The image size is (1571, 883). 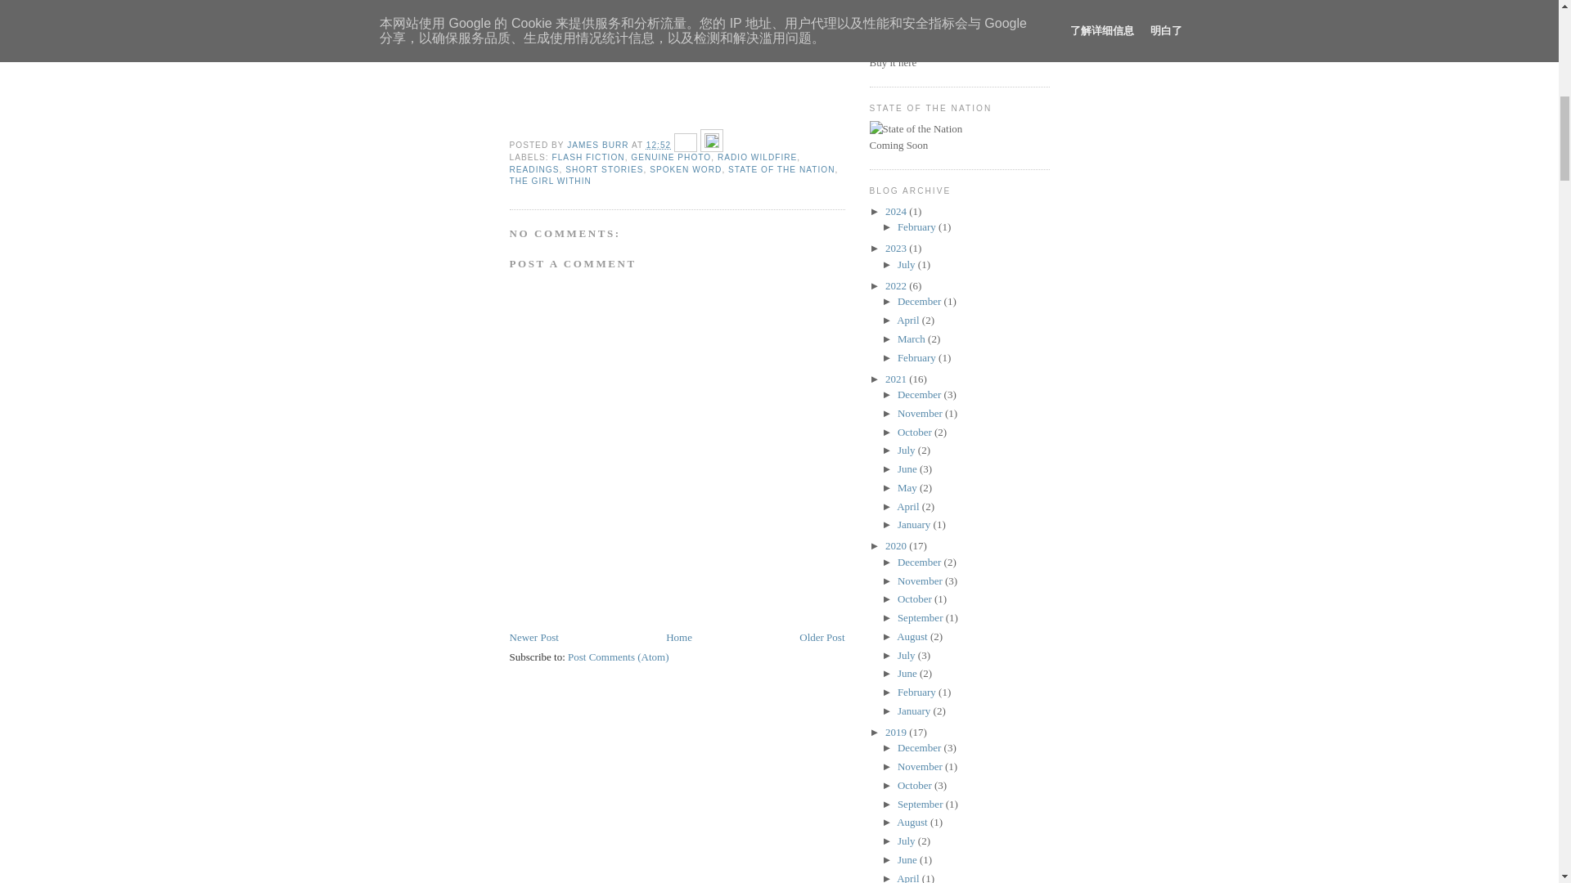 What do you see at coordinates (781, 168) in the screenshot?
I see `STATE OF THE NATION` at bounding box center [781, 168].